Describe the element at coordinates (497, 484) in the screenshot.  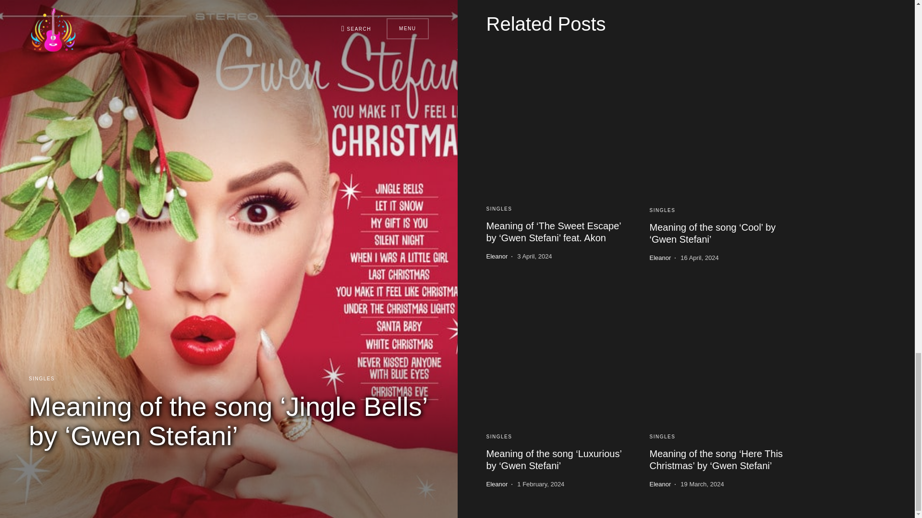
I see `View all posts by Eleanor` at that location.